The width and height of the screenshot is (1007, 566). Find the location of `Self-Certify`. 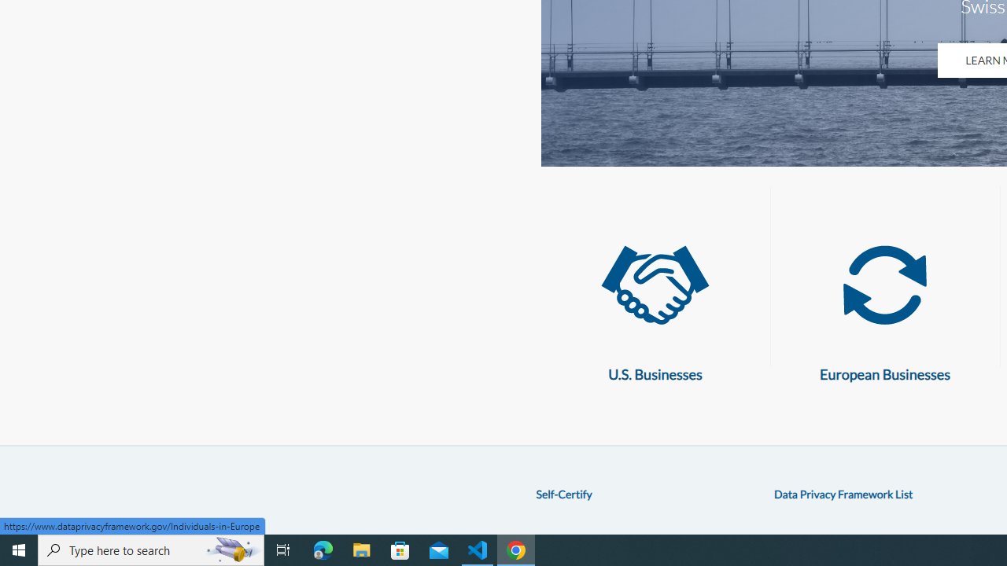

Self-Certify is located at coordinates (563, 494).